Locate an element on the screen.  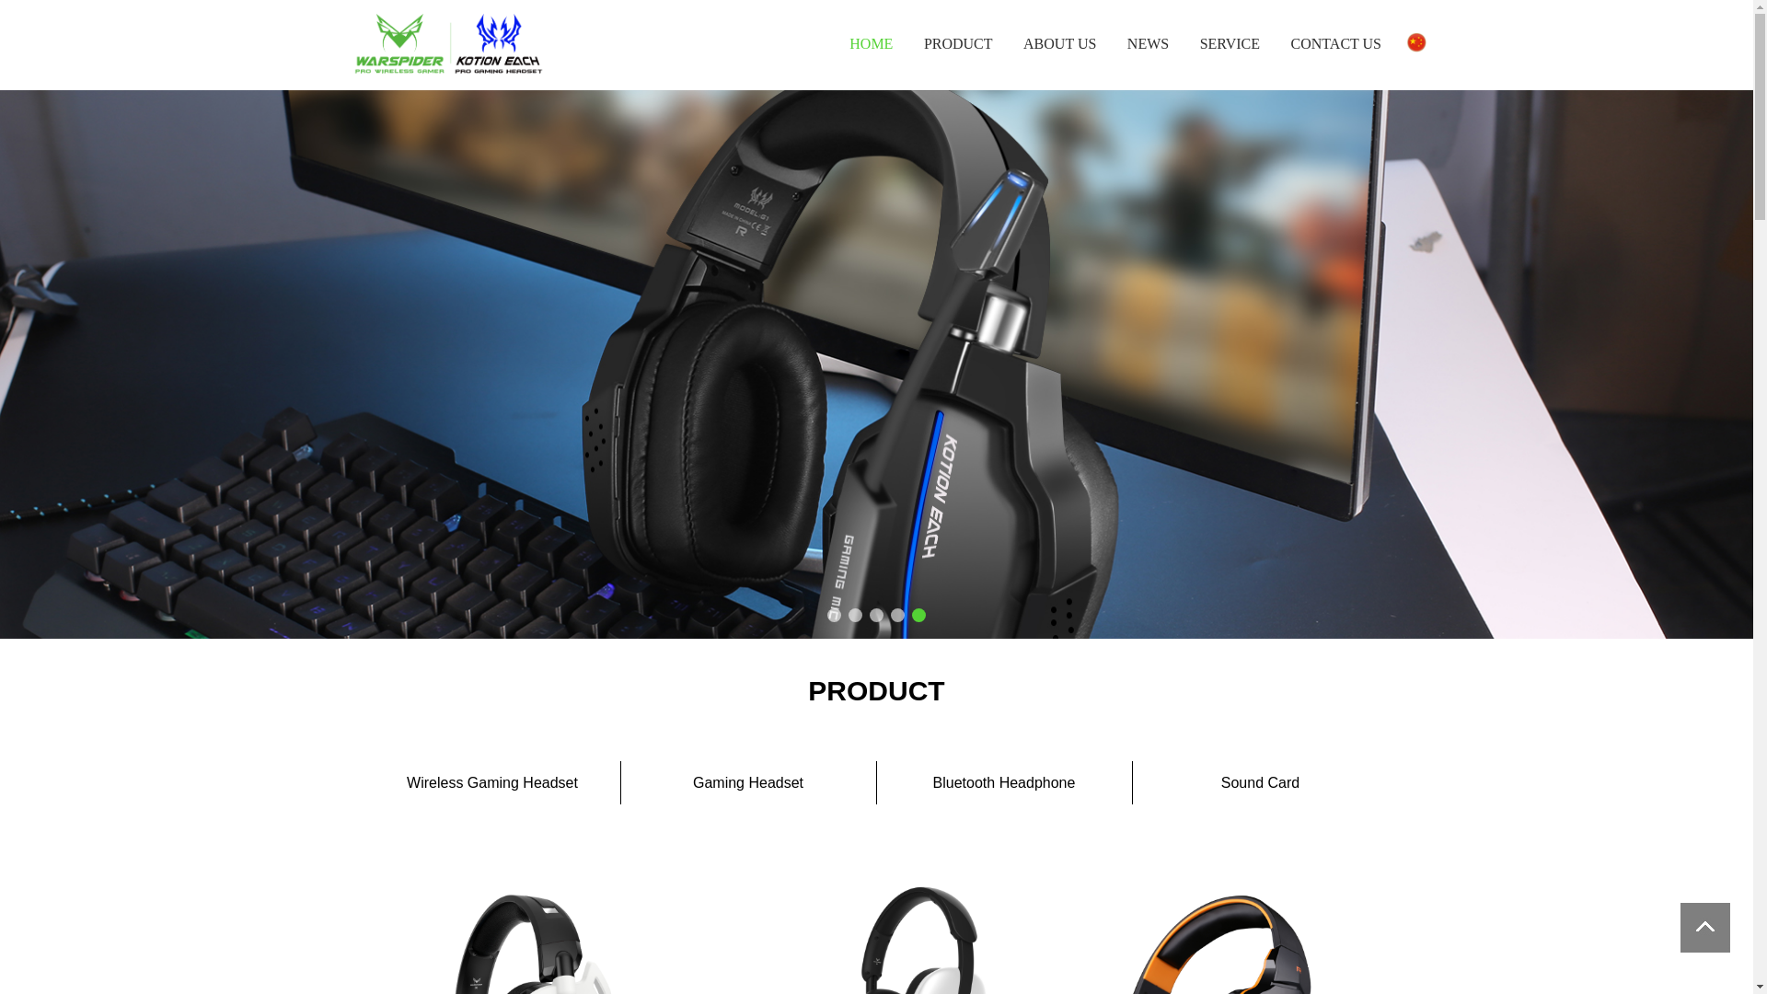
NEWS is located at coordinates (1149, 44).